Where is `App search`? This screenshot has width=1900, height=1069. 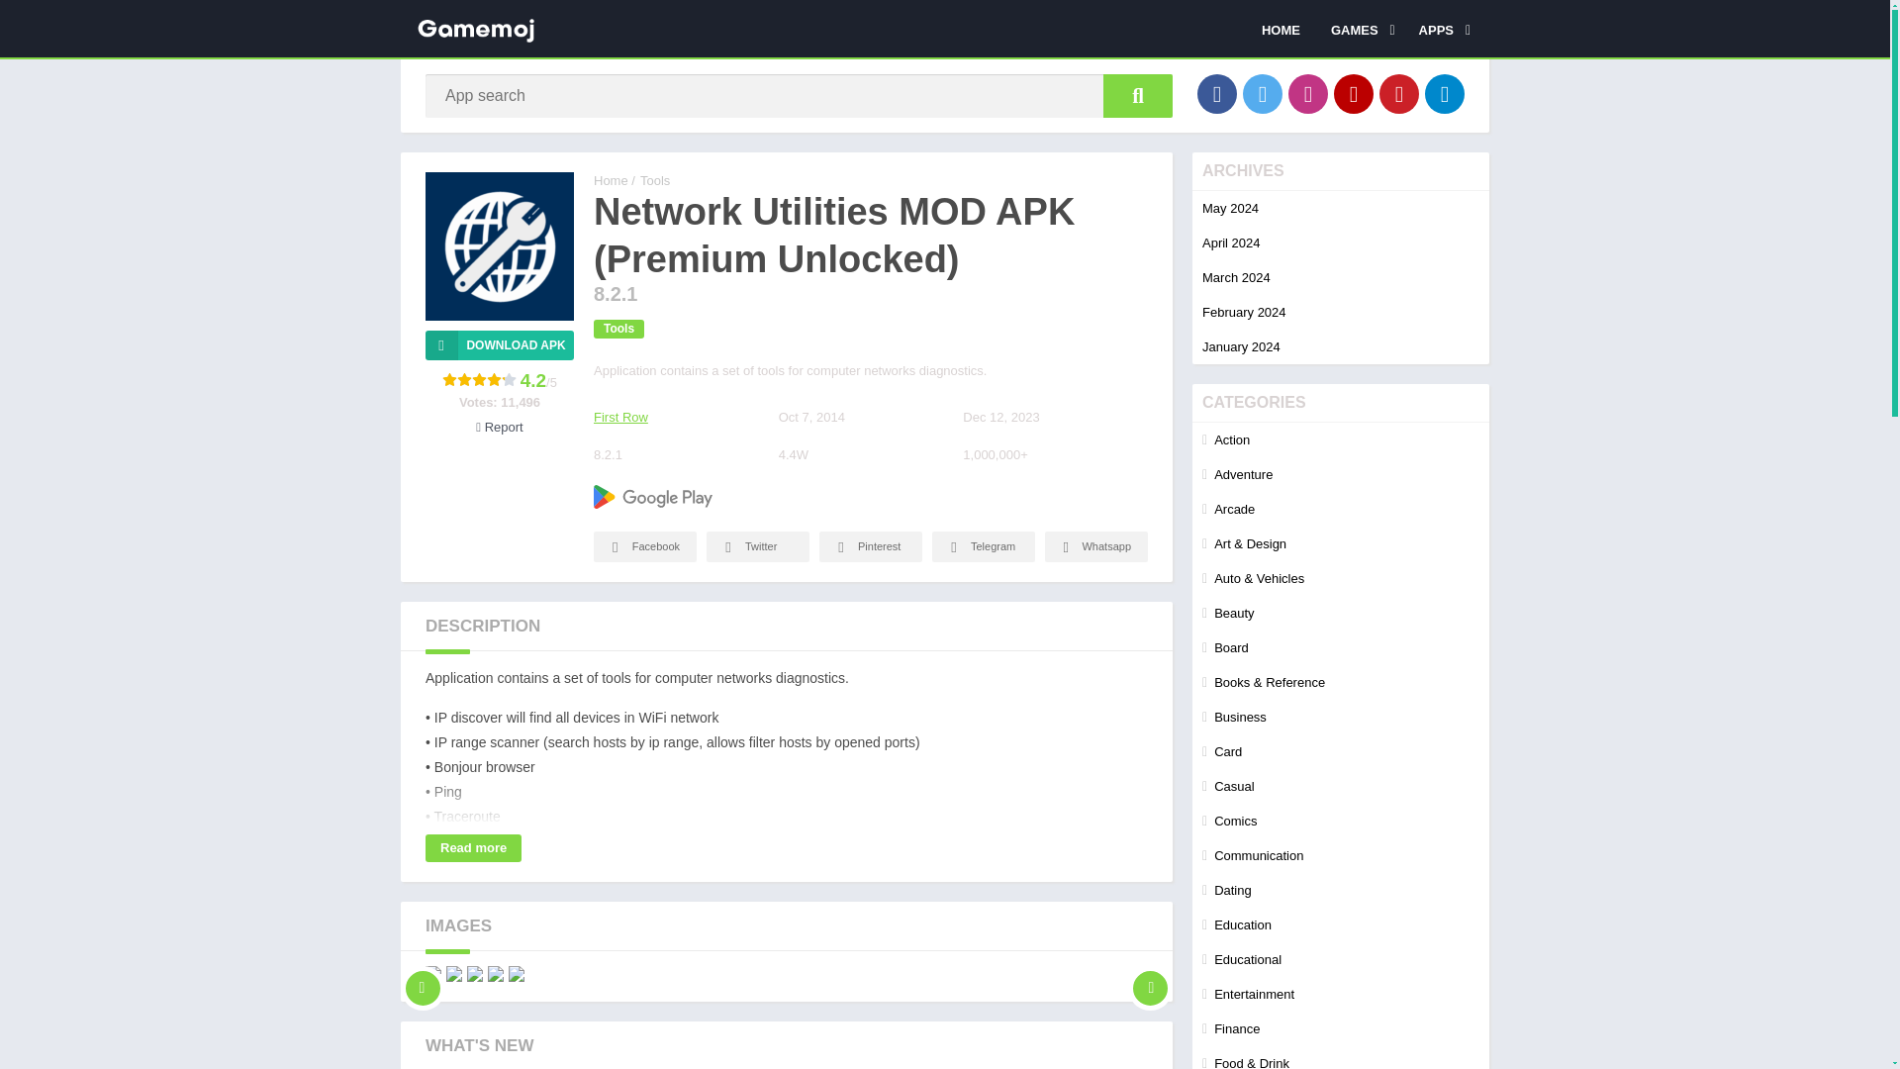
App search is located at coordinates (1138, 95).